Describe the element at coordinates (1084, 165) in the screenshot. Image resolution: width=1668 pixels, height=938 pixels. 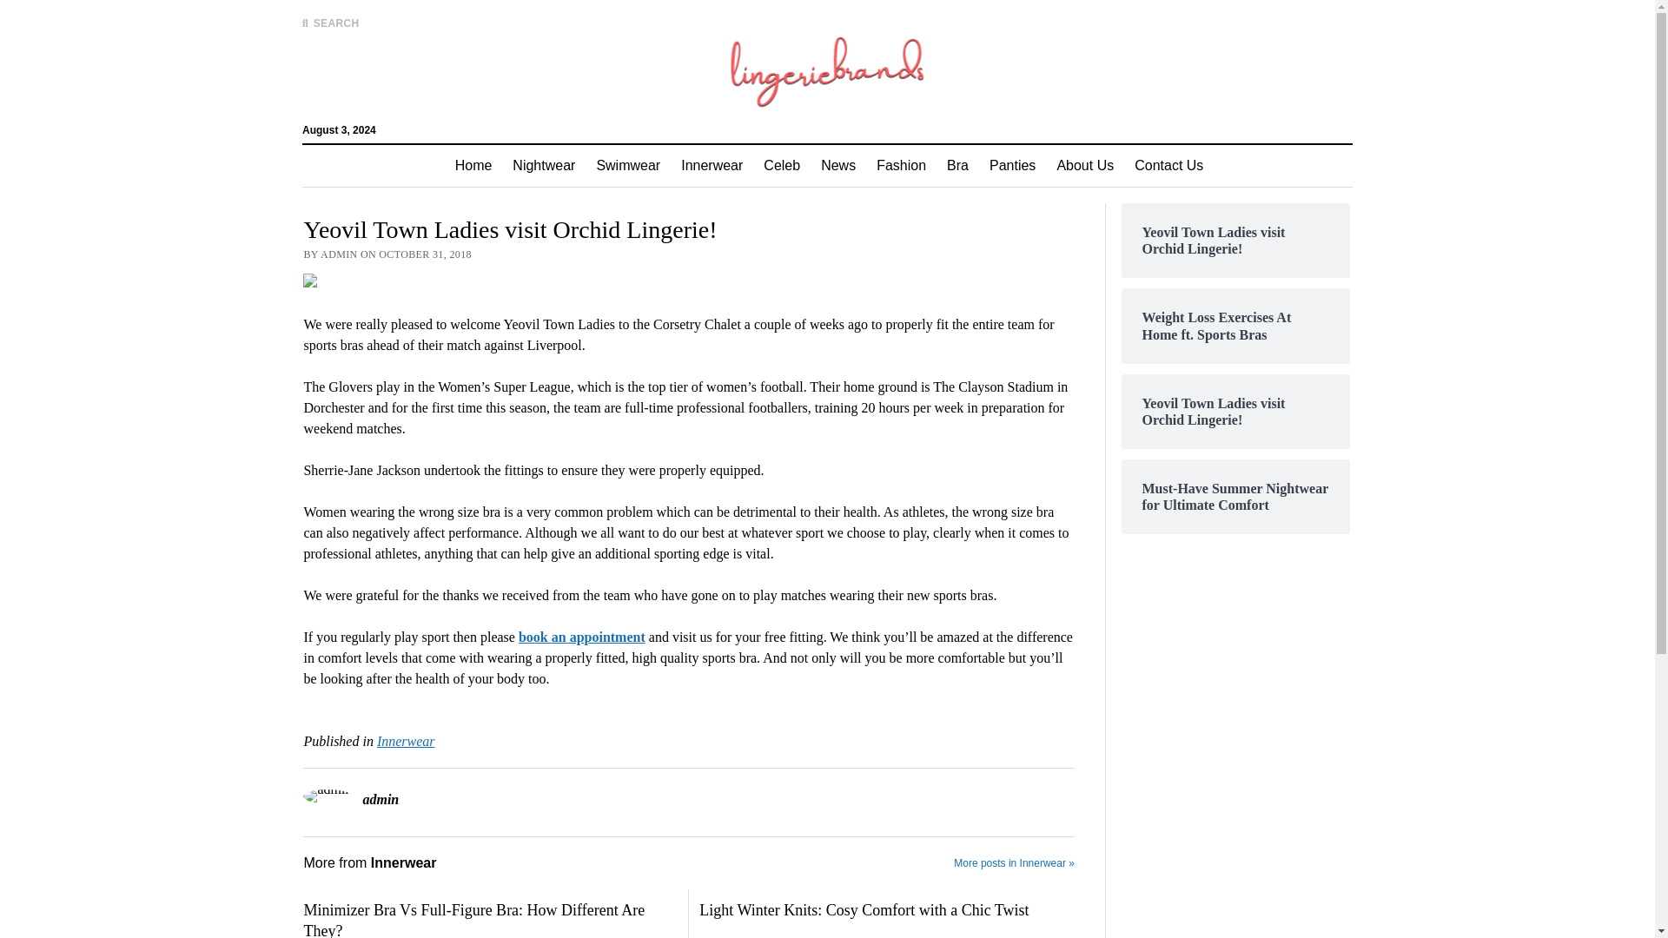
I see `About Us` at that location.